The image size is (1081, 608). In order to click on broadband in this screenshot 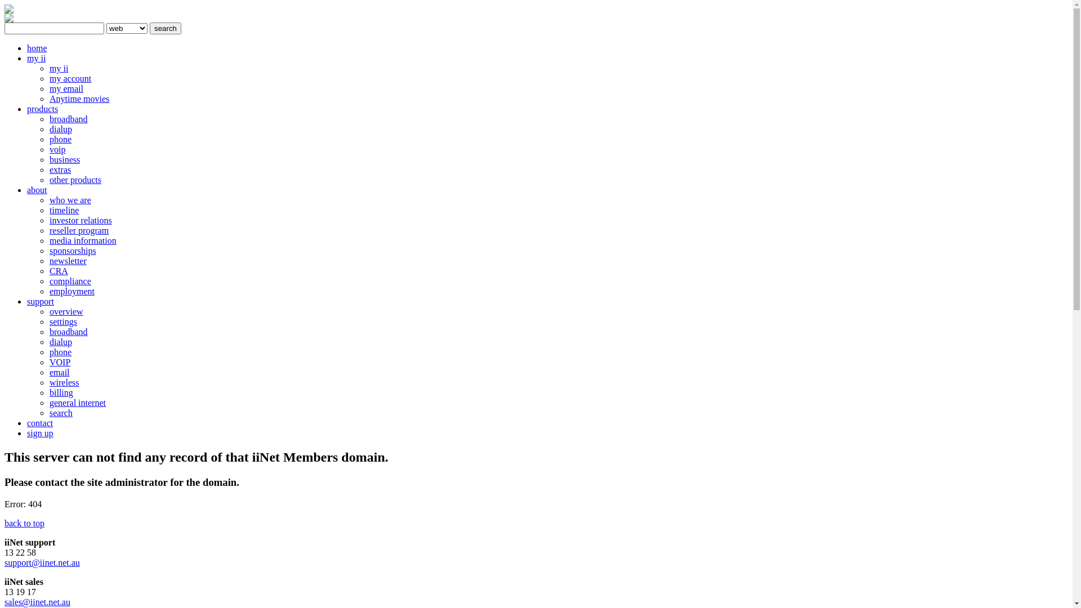, I will do `click(69, 332)`.